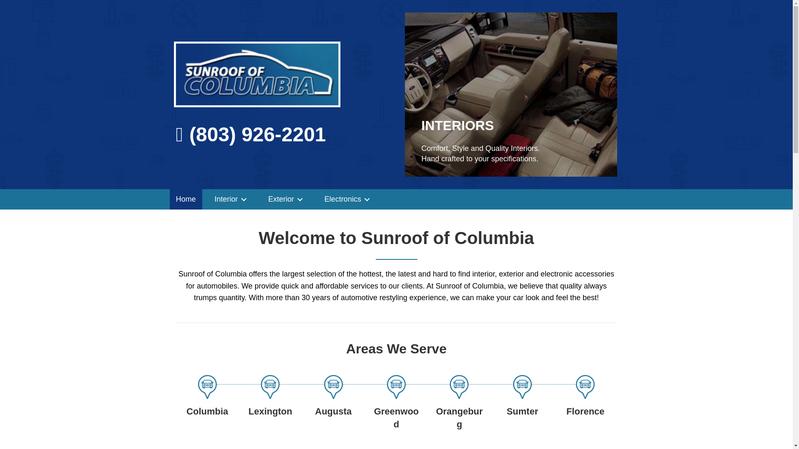 The width and height of the screenshot is (799, 449). What do you see at coordinates (186, 199) in the screenshot?
I see `Home` at bounding box center [186, 199].